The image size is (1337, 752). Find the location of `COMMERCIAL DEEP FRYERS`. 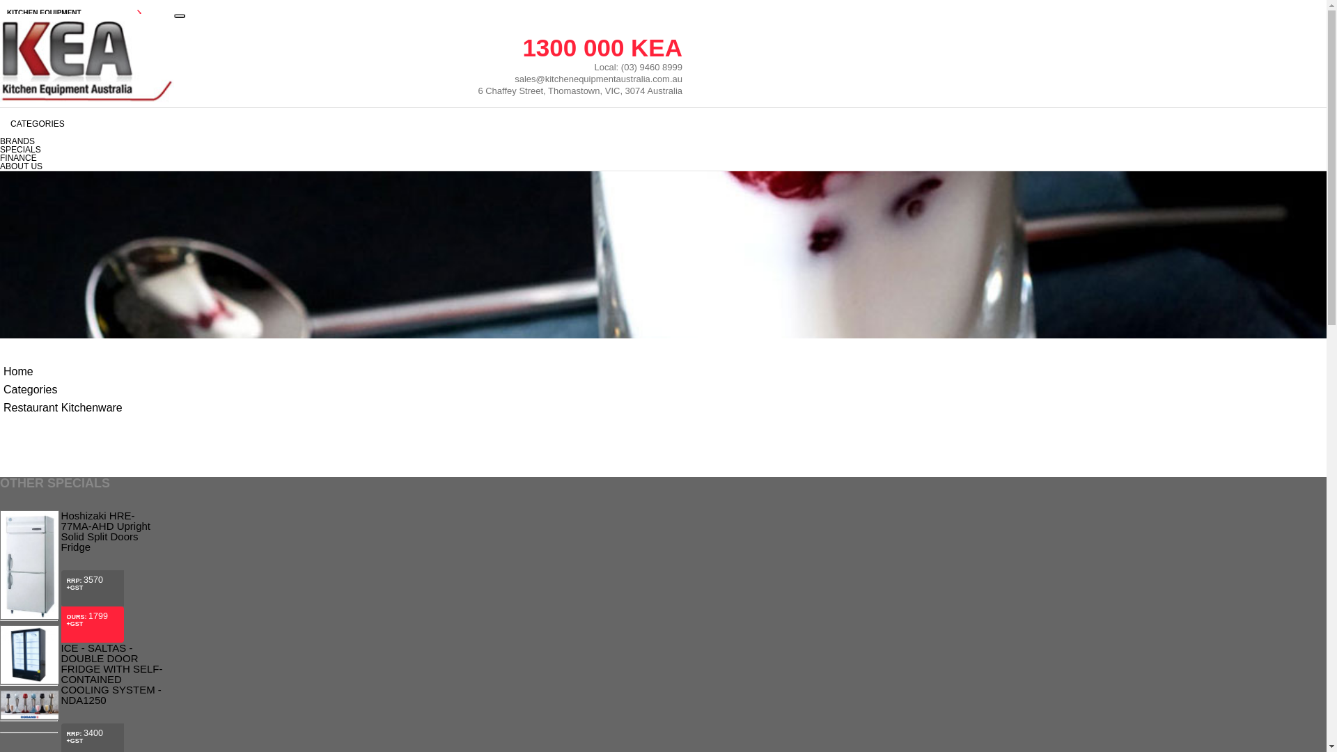

COMMERCIAL DEEP FRYERS is located at coordinates (77, 119).